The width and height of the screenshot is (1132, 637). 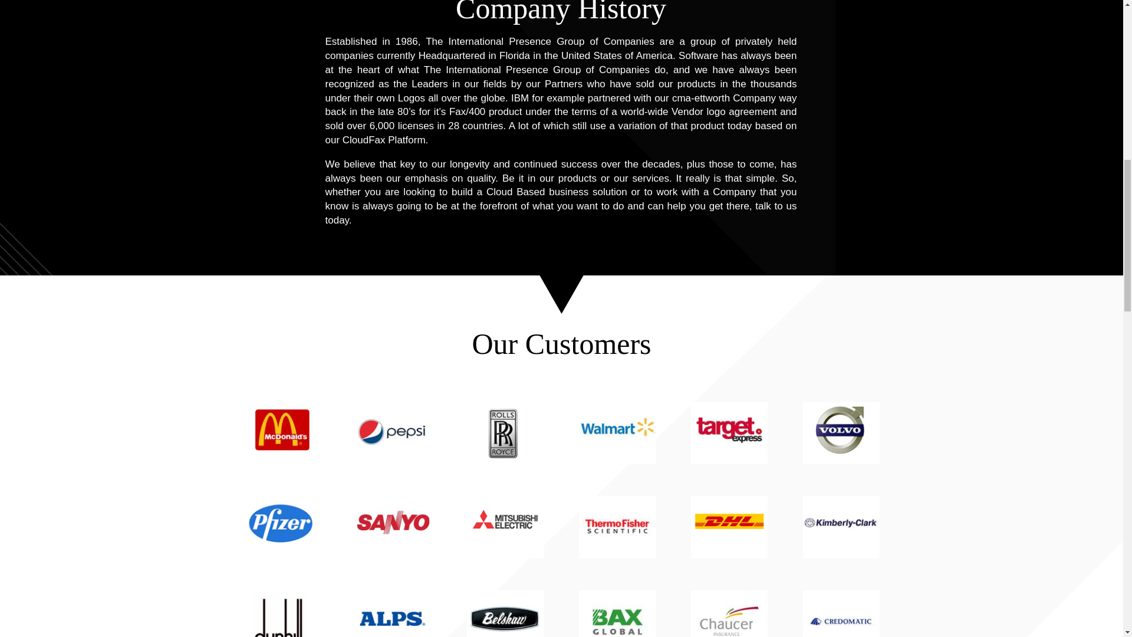 What do you see at coordinates (729, 433) in the screenshot?
I see `05-target` at bounding box center [729, 433].